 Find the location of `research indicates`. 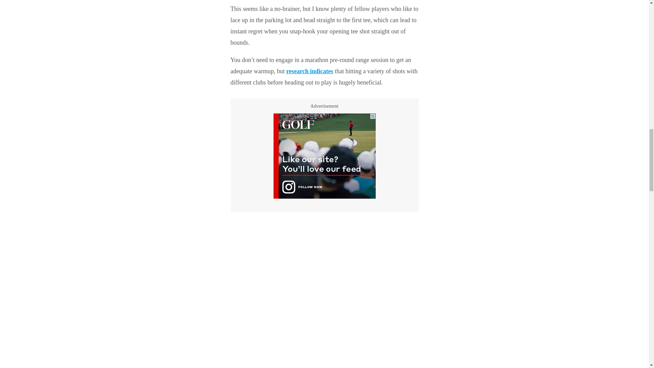

research indicates is located at coordinates (309, 71).